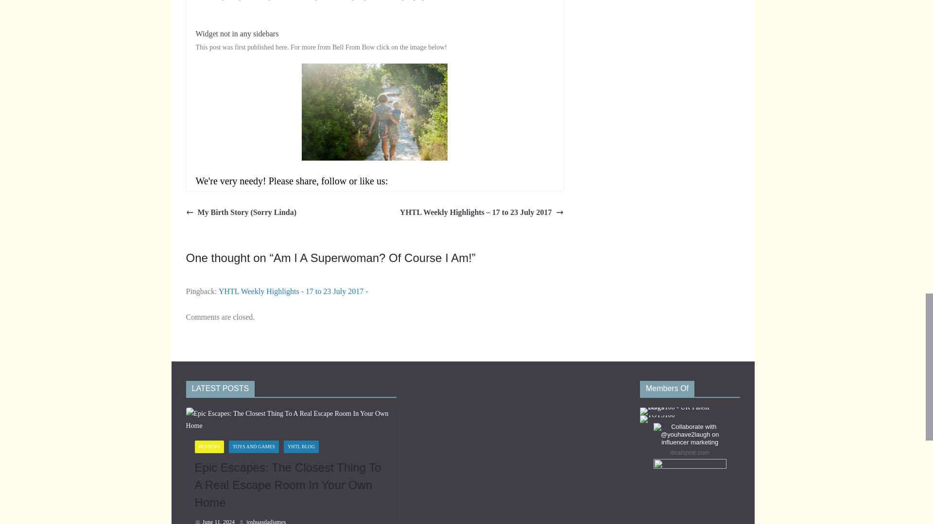 The width and height of the screenshot is (933, 524). What do you see at coordinates (294, 291) in the screenshot?
I see `YHTL Weekly Highlights - 17 to 23 July 2017 -` at bounding box center [294, 291].